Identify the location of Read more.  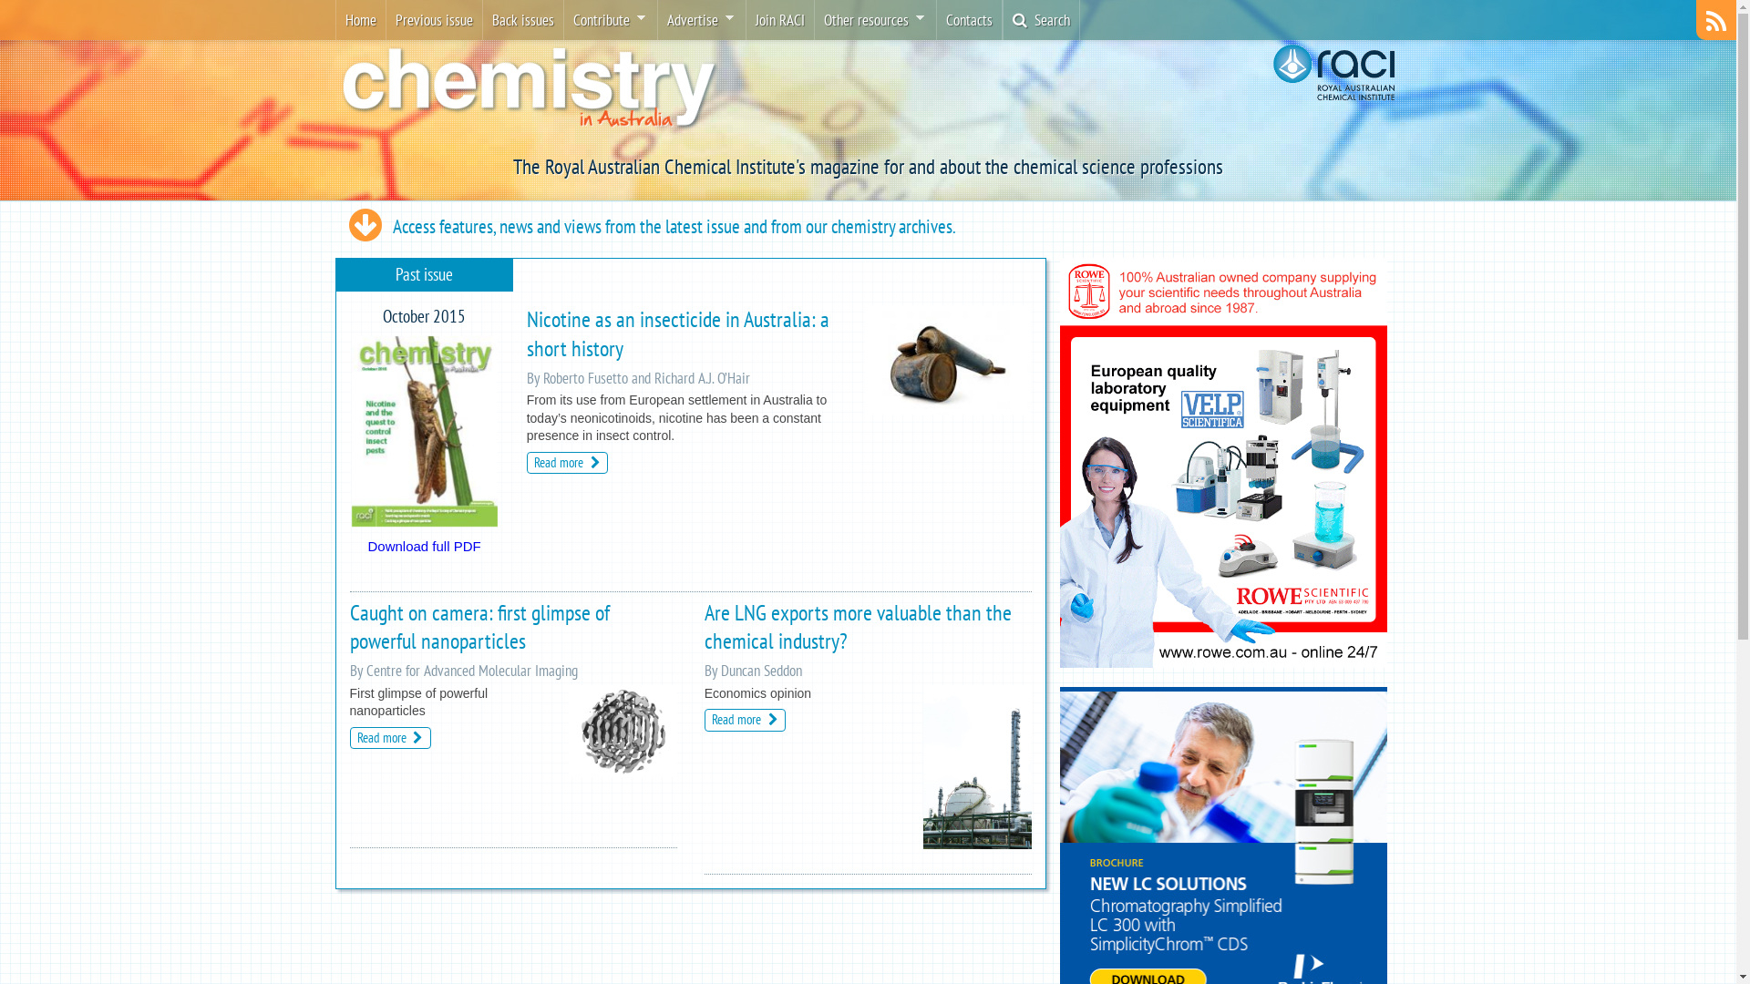
(567, 463).